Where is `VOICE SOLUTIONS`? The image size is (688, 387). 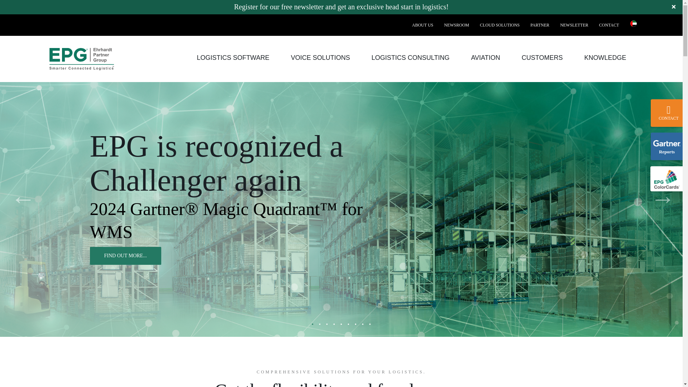
VOICE SOLUTIONS is located at coordinates (320, 59).